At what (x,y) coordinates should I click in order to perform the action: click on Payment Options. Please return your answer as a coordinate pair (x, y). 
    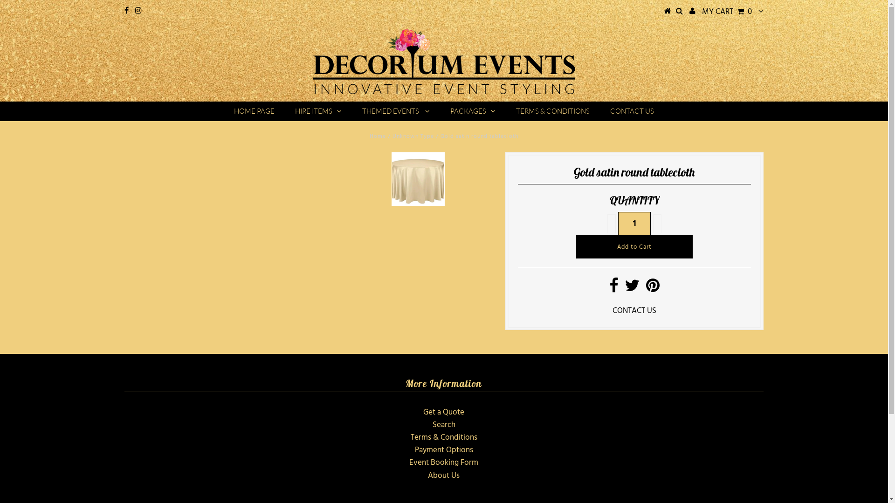
    Looking at the image, I should click on (444, 450).